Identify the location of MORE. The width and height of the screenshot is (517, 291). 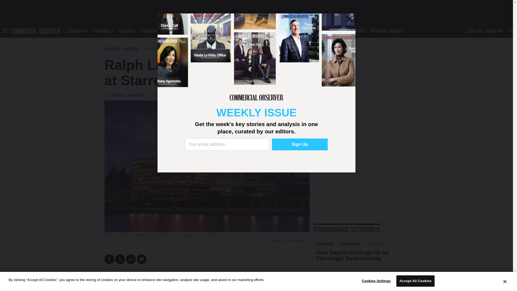
(246, 31).